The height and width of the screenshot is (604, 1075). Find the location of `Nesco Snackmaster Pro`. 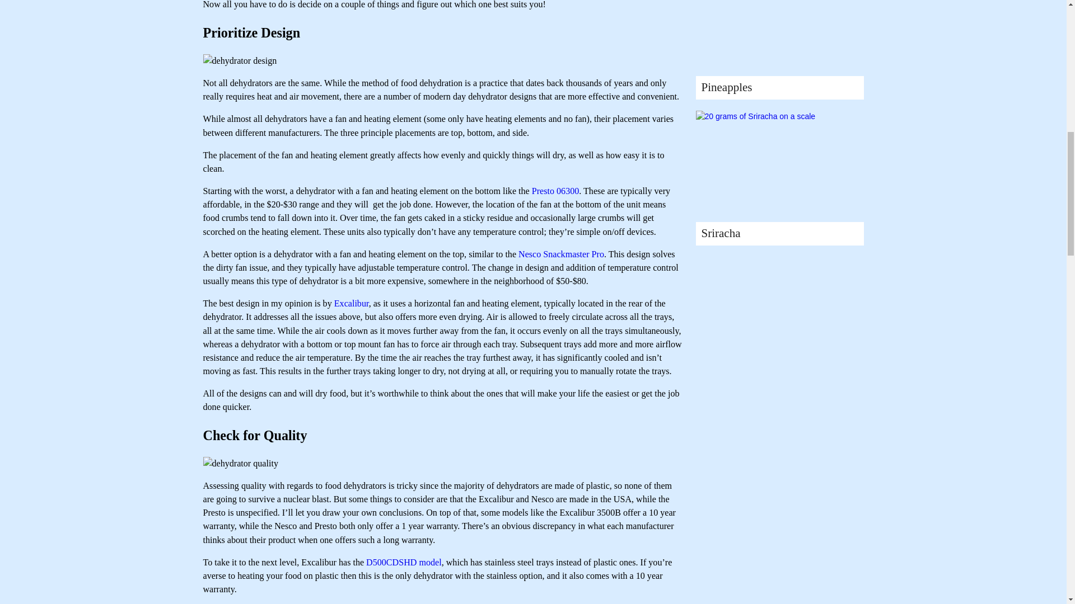

Nesco Snackmaster Pro is located at coordinates (561, 254).